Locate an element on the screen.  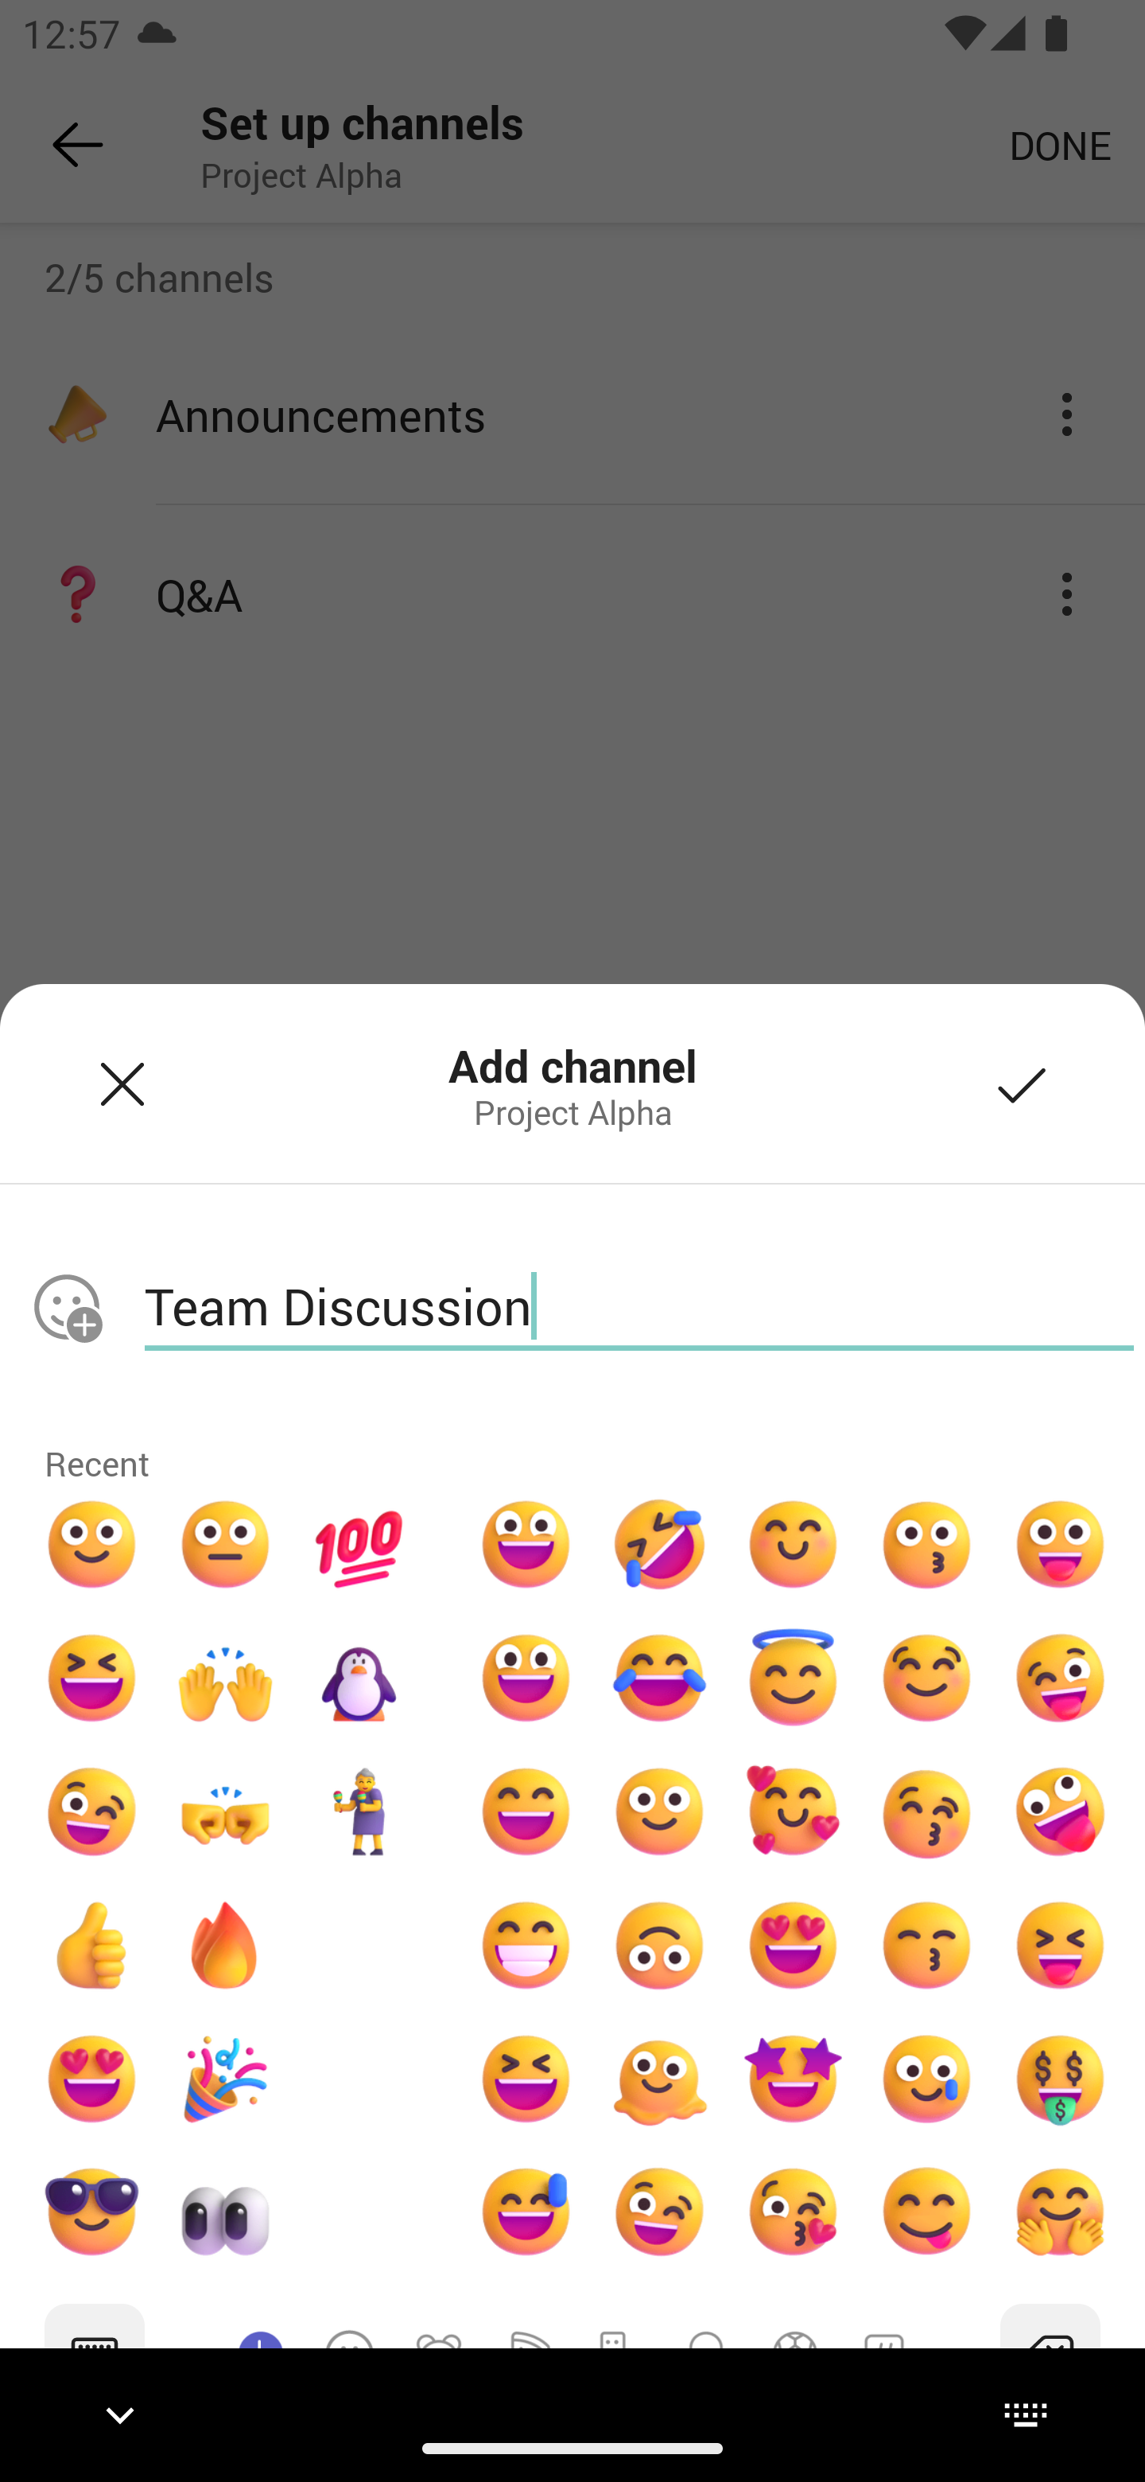
Smiling face with tear emoji is located at coordinates (926, 2078).